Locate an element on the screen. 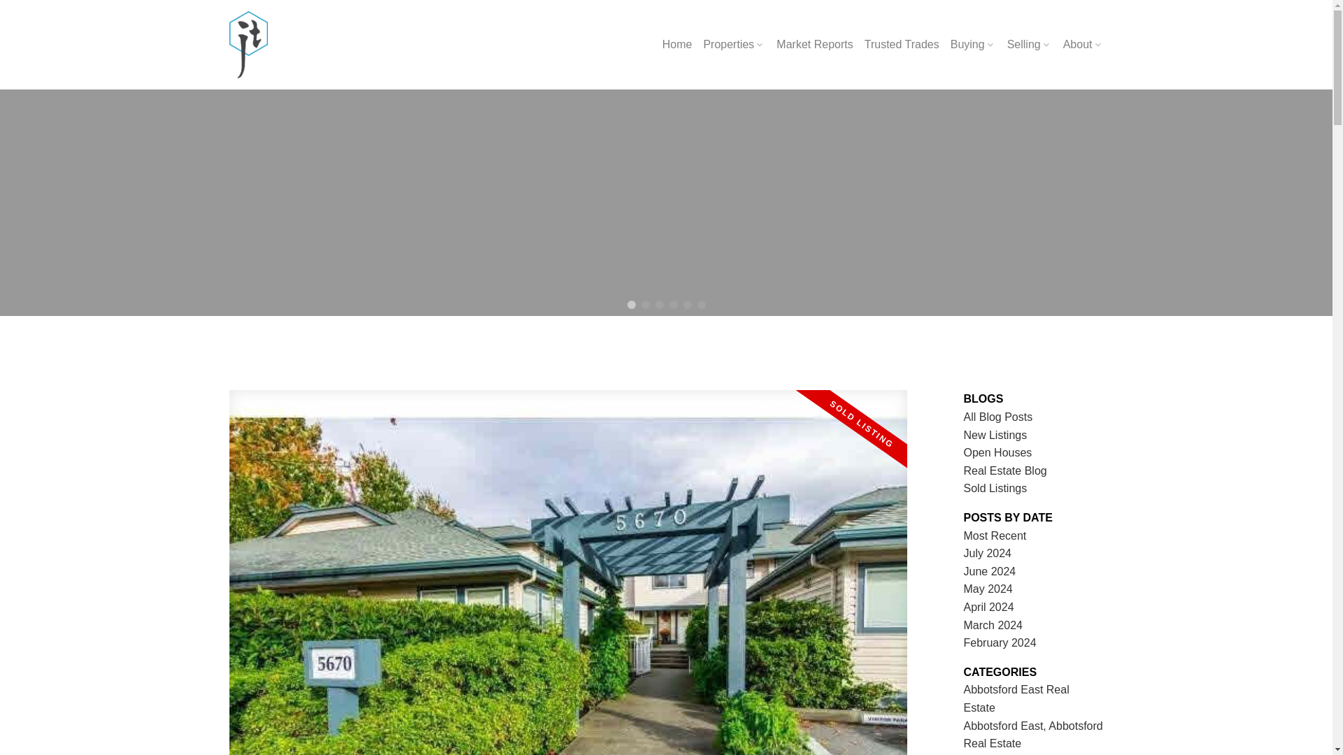 This screenshot has height=755, width=1343. Open Houses is located at coordinates (998, 452).